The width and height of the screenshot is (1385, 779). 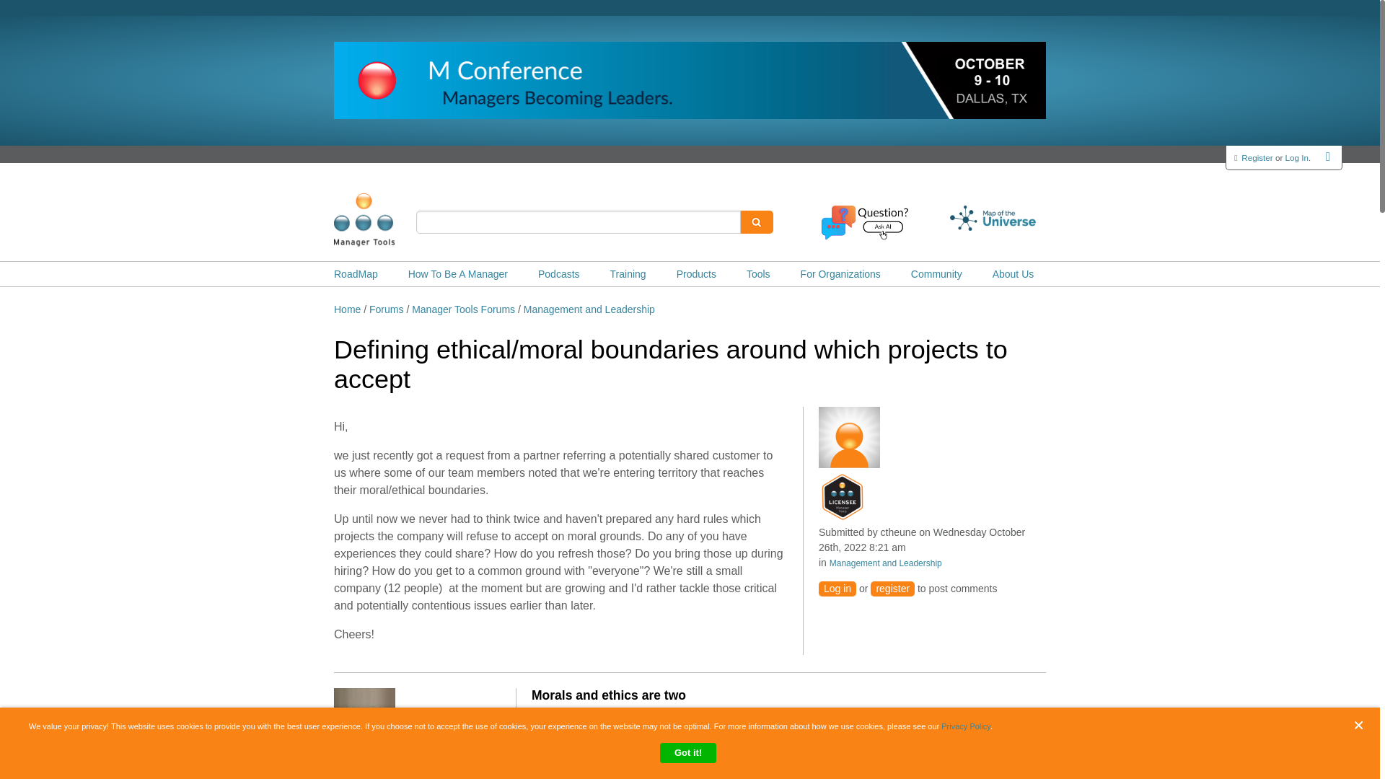 What do you see at coordinates (356, 274) in the screenshot?
I see `RoadMap` at bounding box center [356, 274].